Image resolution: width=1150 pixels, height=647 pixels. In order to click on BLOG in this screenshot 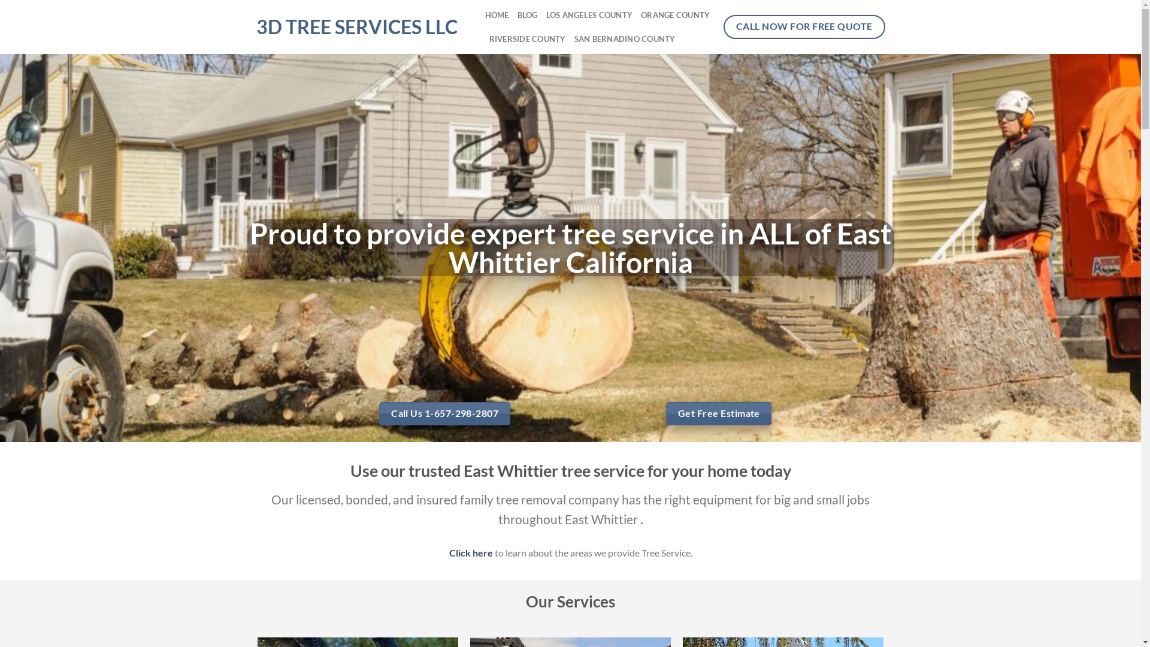, I will do `click(528, 15)`.